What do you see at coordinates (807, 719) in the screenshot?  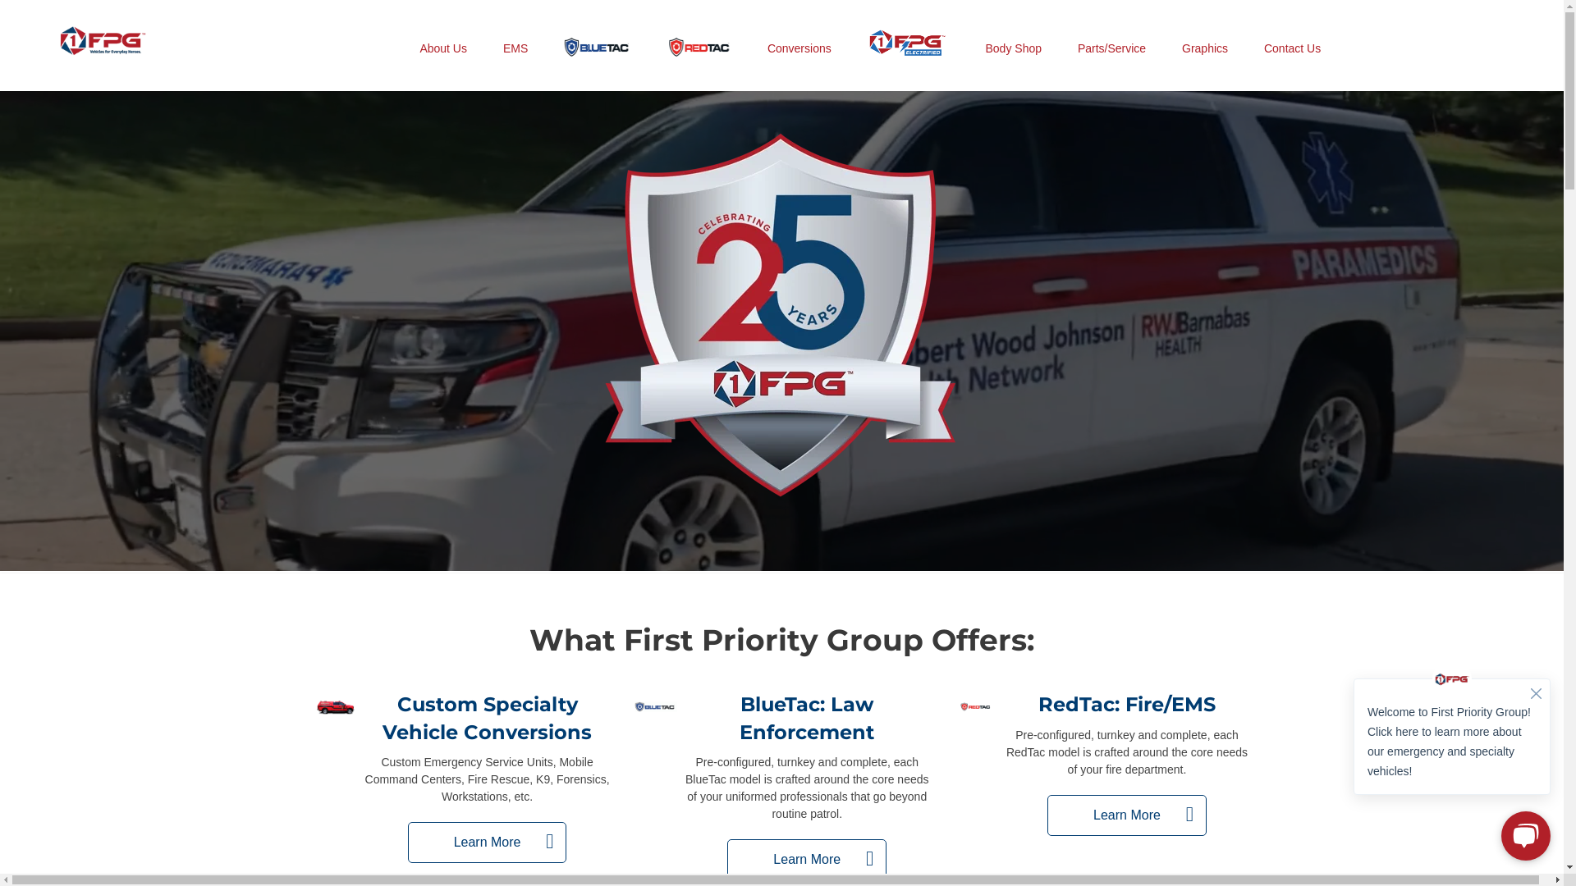 I see `BlueTac: Law Enforcement` at bounding box center [807, 719].